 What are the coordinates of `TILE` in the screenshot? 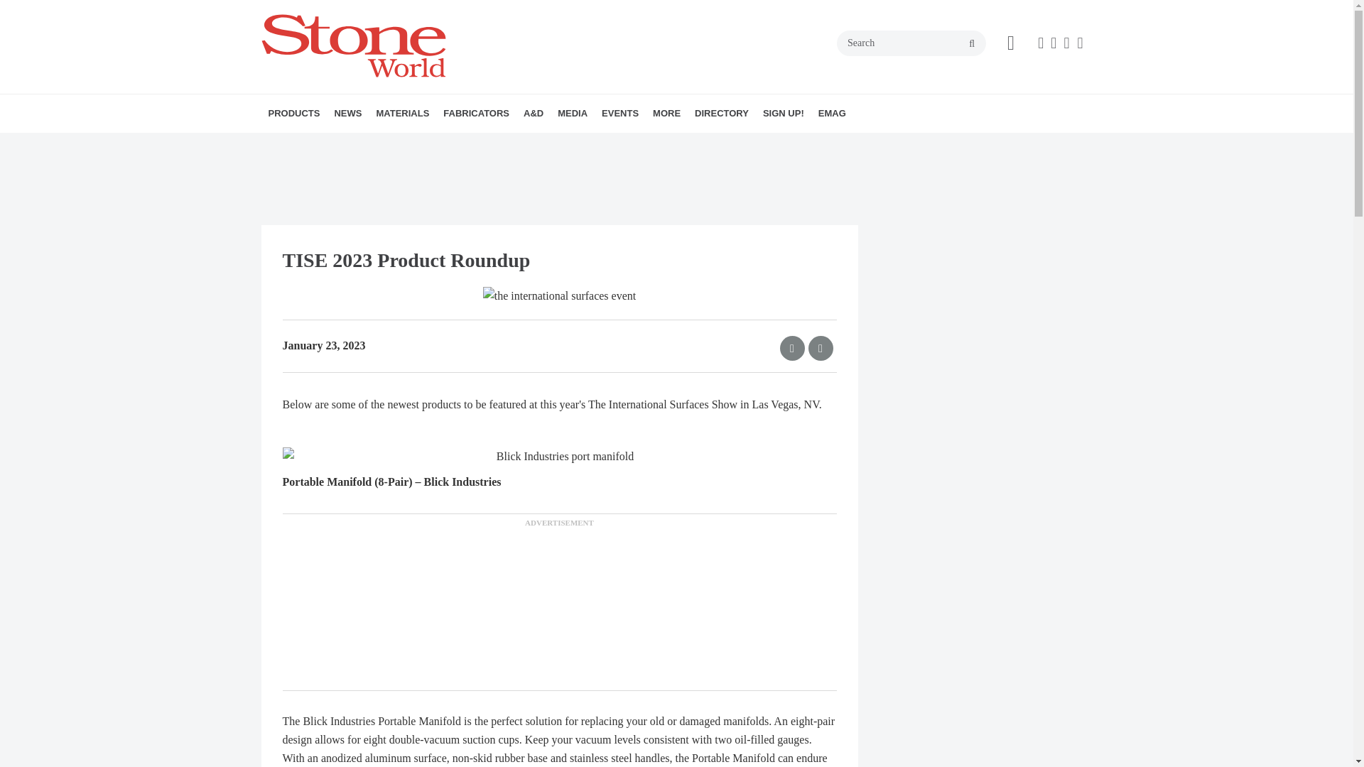 It's located at (470, 144).